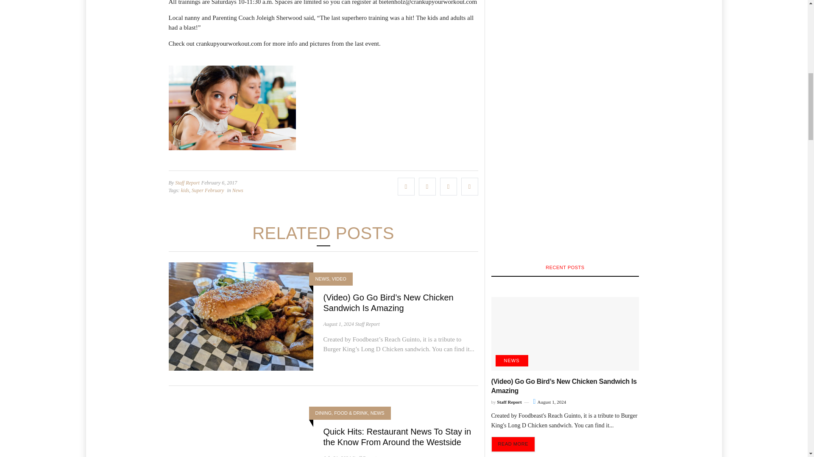  What do you see at coordinates (185, 190) in the screenshot?
I see `kids` at bounding box center [185, 190].